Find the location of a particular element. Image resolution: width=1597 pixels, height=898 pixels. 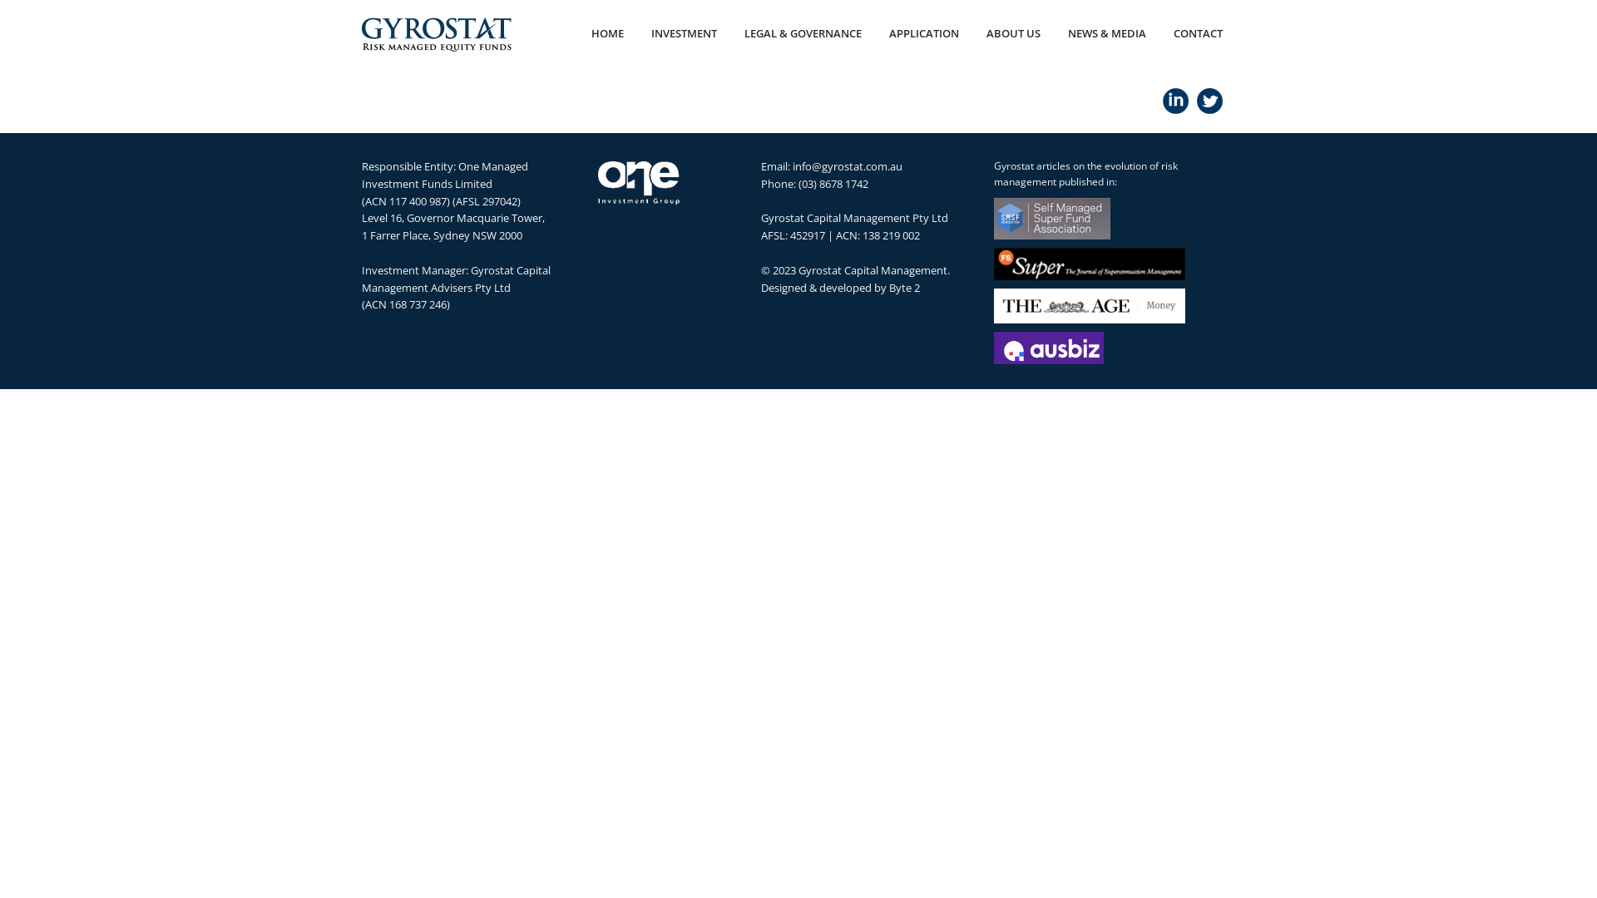

INVESTMENT is located at coordinates (684, 33).